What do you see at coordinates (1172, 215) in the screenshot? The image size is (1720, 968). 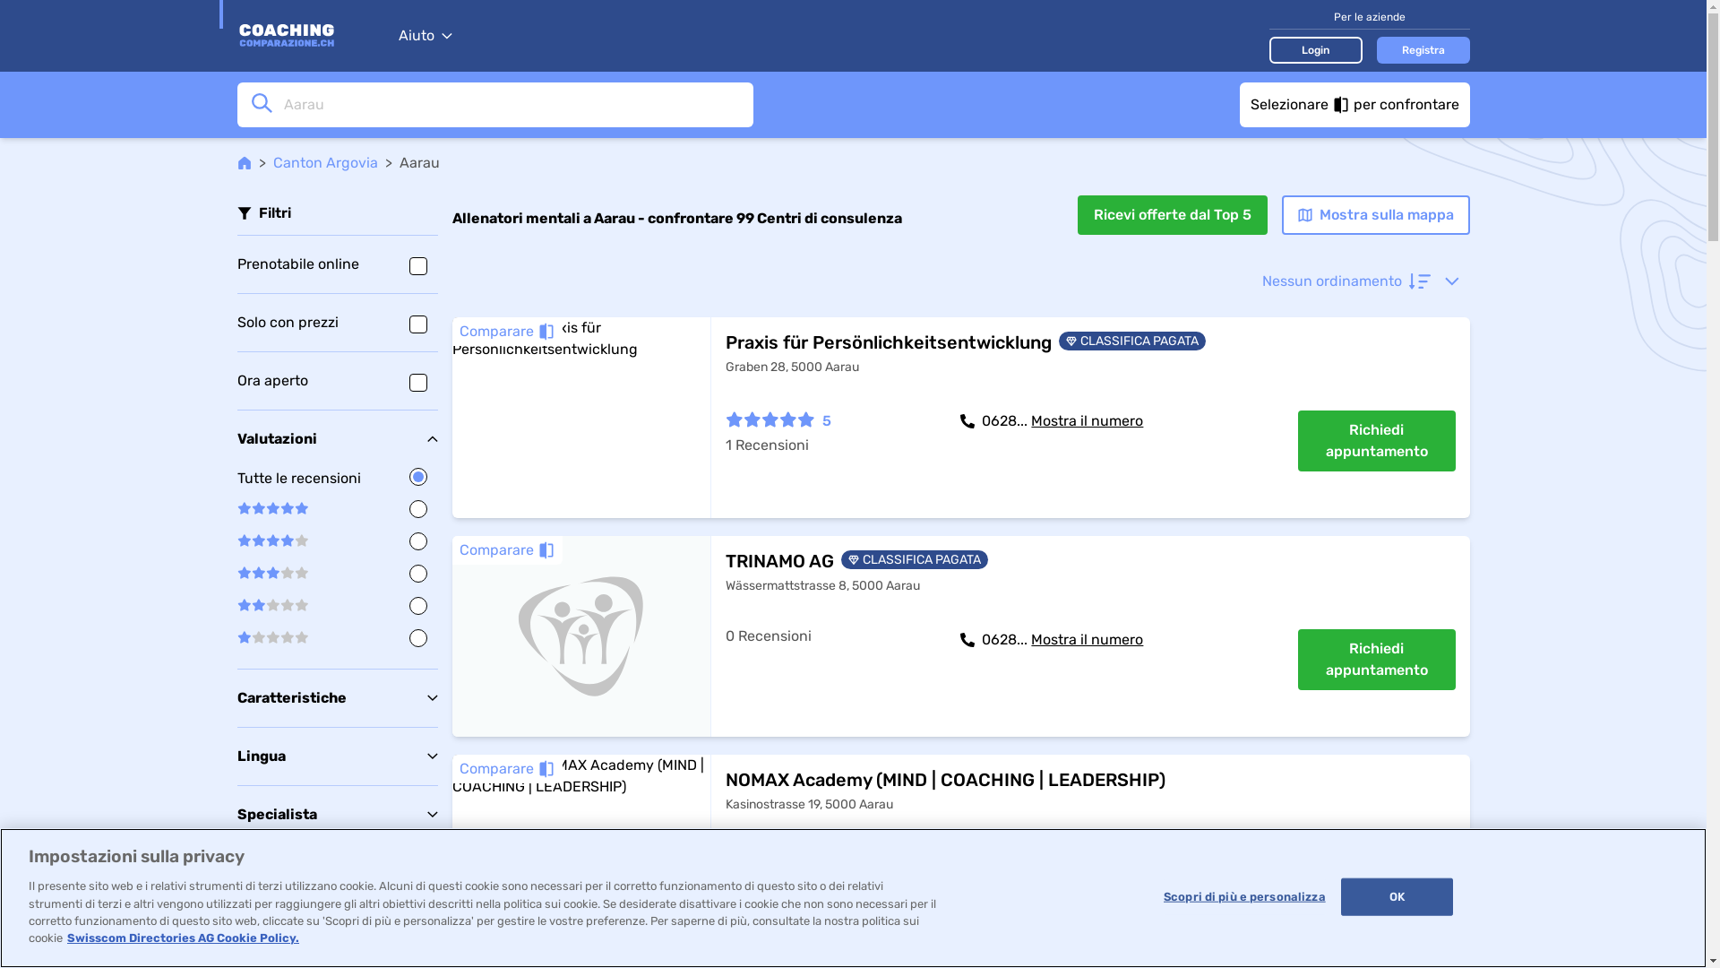 I see `Ricevi offerte dal Top 5` at bounding box center [1172, 215].